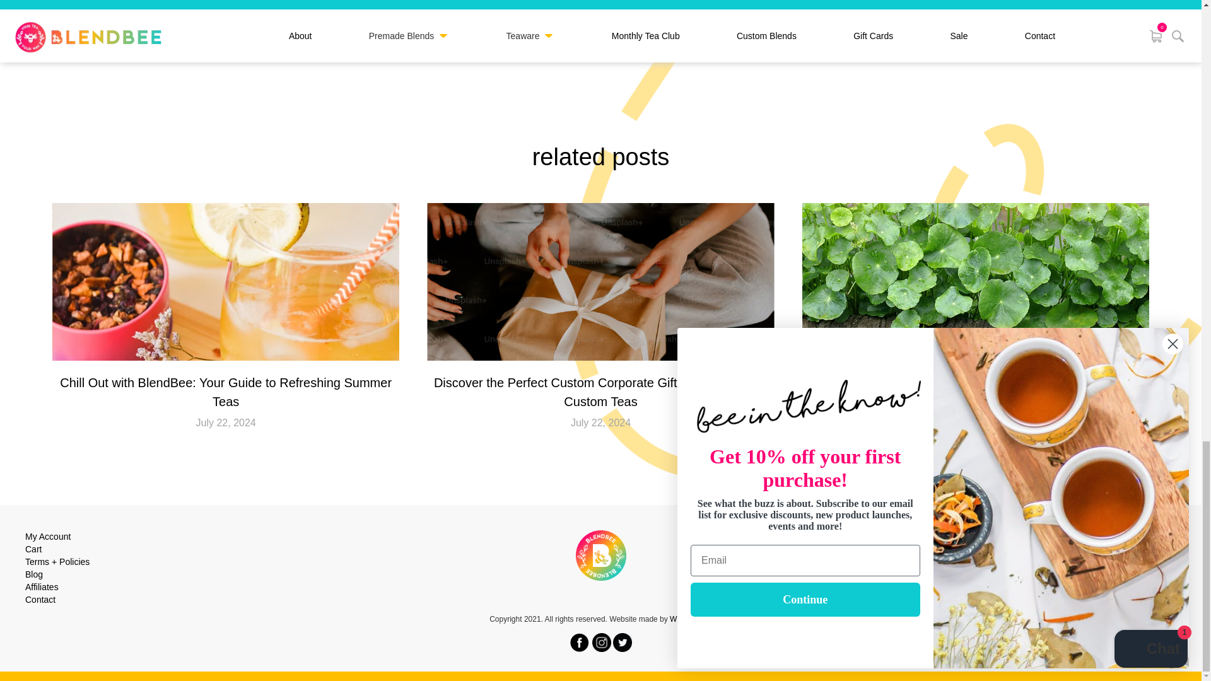  What do you see at coordinates (1159, 574) in the screenshot?
I see `Teaware` at bounding box center [1159, 574].